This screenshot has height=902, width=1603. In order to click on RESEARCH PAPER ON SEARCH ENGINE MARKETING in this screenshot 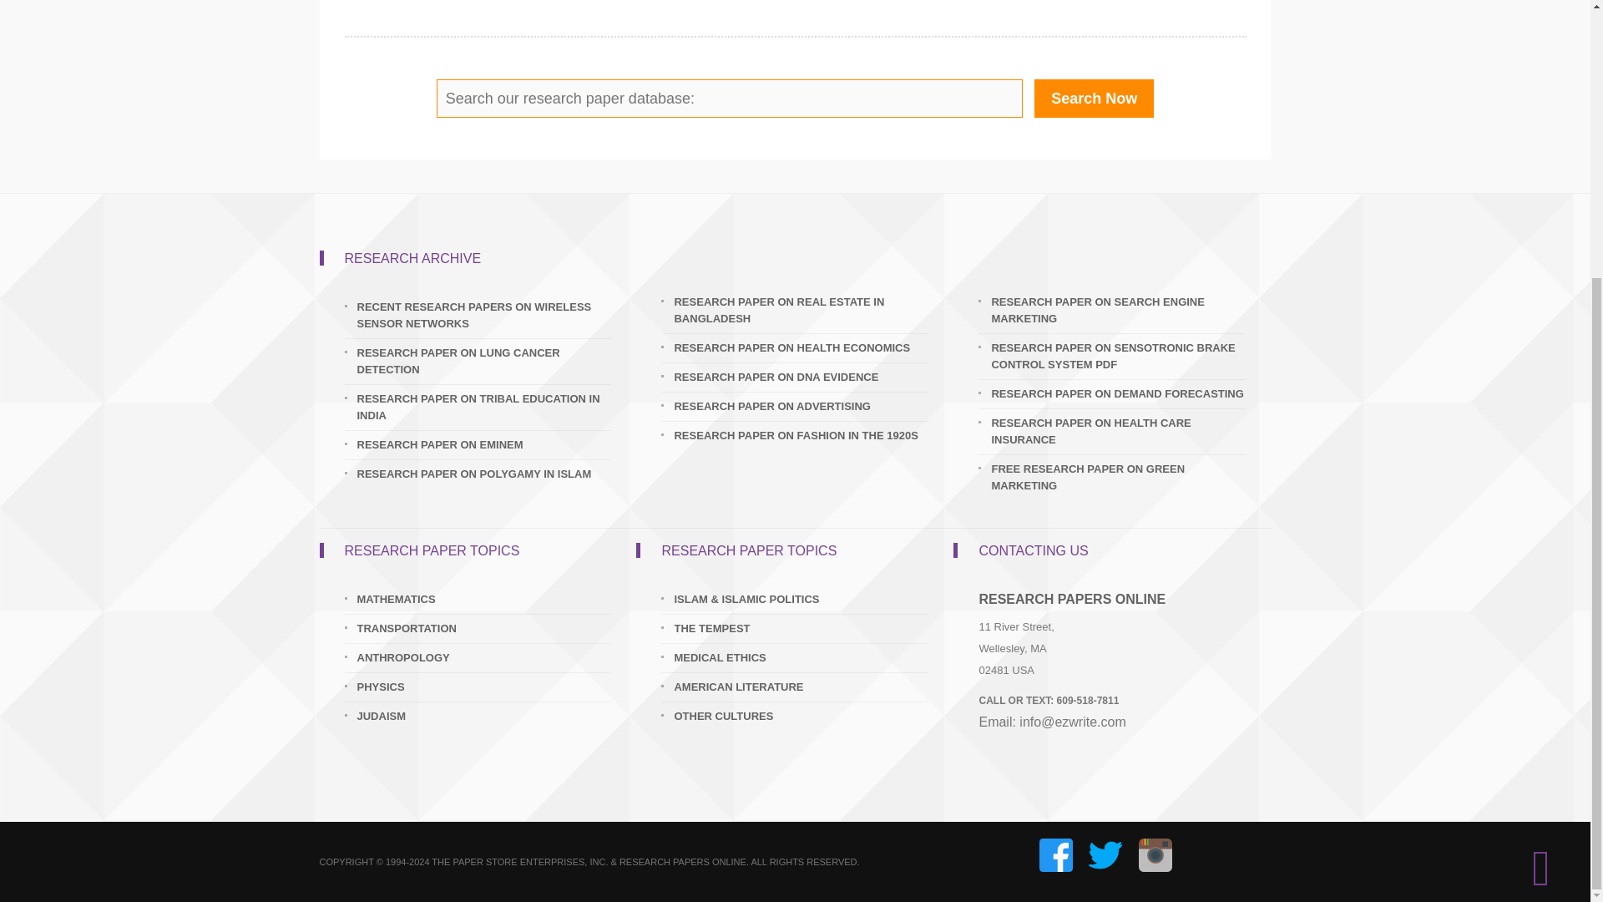, I will do `click(1117, 311)`.